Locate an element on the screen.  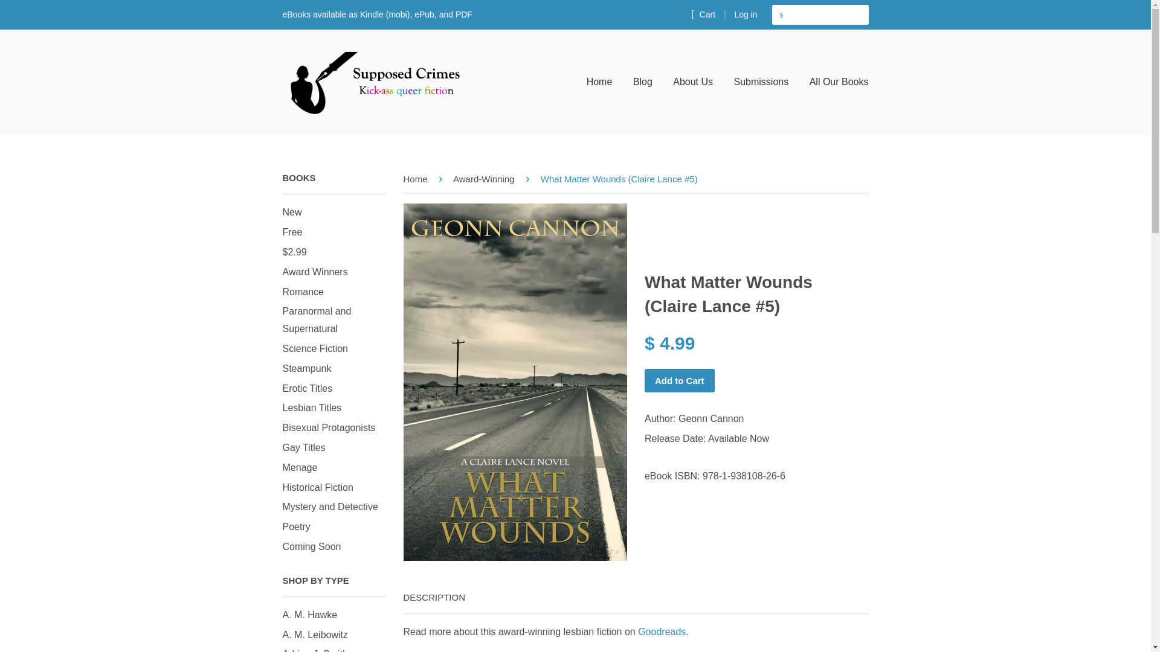
Home is located at coordinates (604, 82).